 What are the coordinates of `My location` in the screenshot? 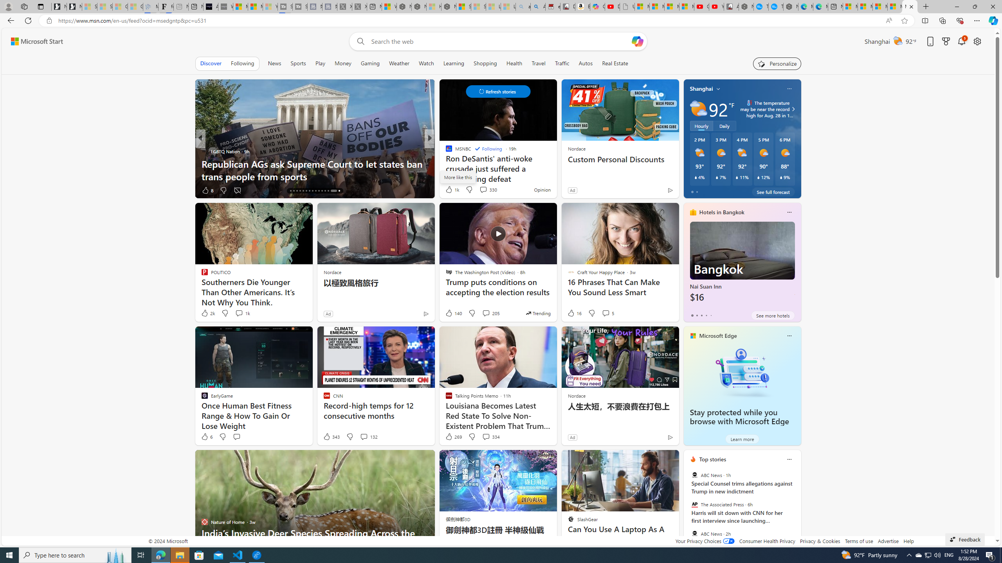 It's located at (718, 88).